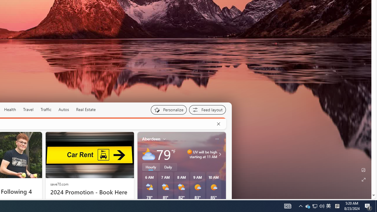 The image size is (377, 212). Describe the element at coordinates (64, 110) in the screenshot. I see `Autos` at that location.